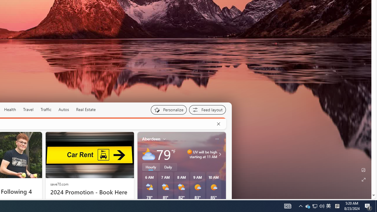 The image size is (377, 212). Describe the element at coordinates (64, 110) in the screenshot. I see `Autos` at that location.